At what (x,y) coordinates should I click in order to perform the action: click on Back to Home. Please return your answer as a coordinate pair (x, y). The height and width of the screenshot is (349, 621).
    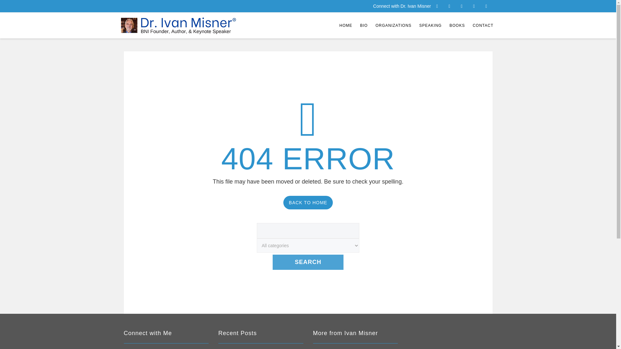
    Looking at the image, I should click on (308, 202).